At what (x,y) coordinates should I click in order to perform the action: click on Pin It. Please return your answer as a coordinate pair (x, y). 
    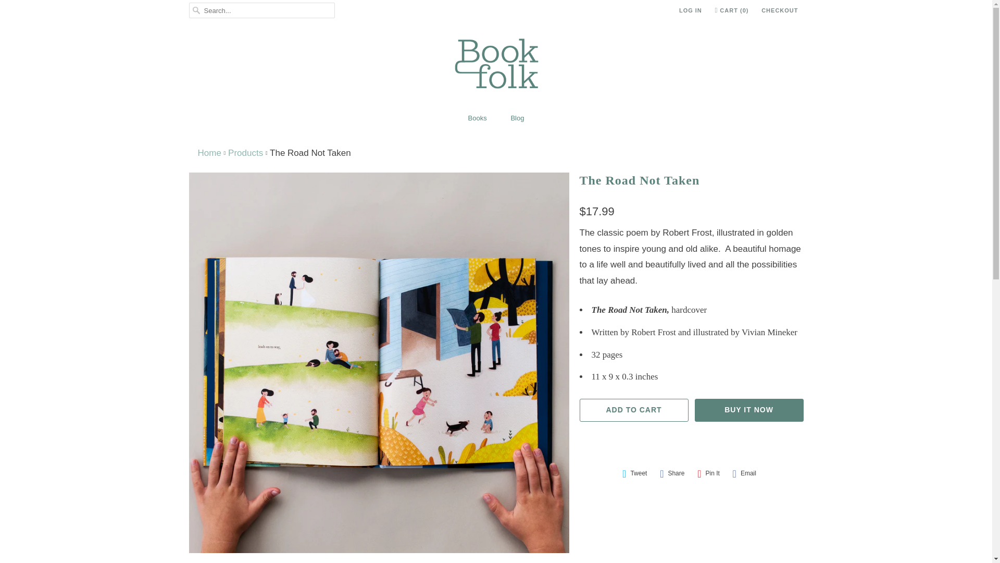
    Looking at the image, I should click on (708, 473).